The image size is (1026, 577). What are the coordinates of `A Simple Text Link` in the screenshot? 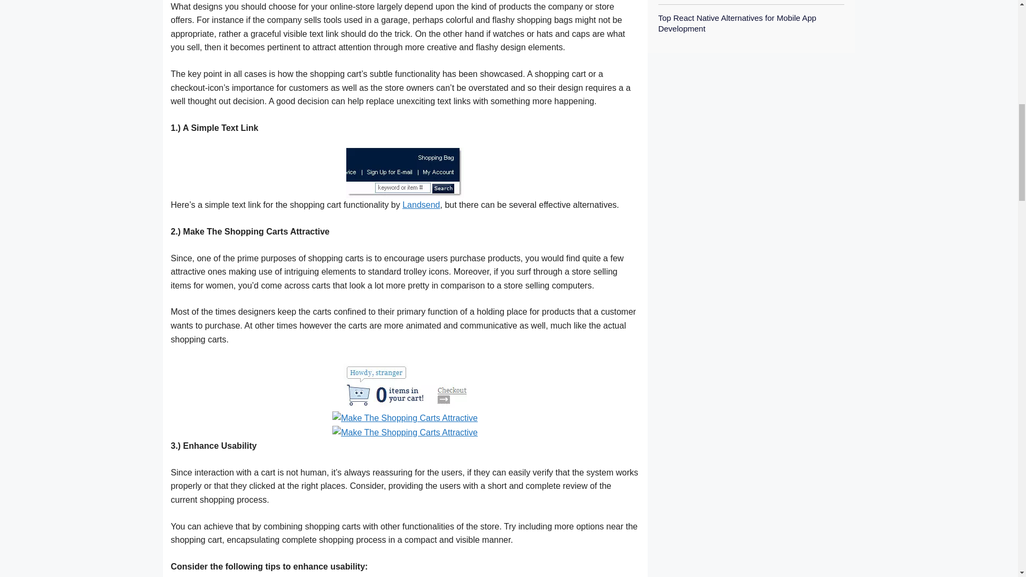 It's located at (405, 172).